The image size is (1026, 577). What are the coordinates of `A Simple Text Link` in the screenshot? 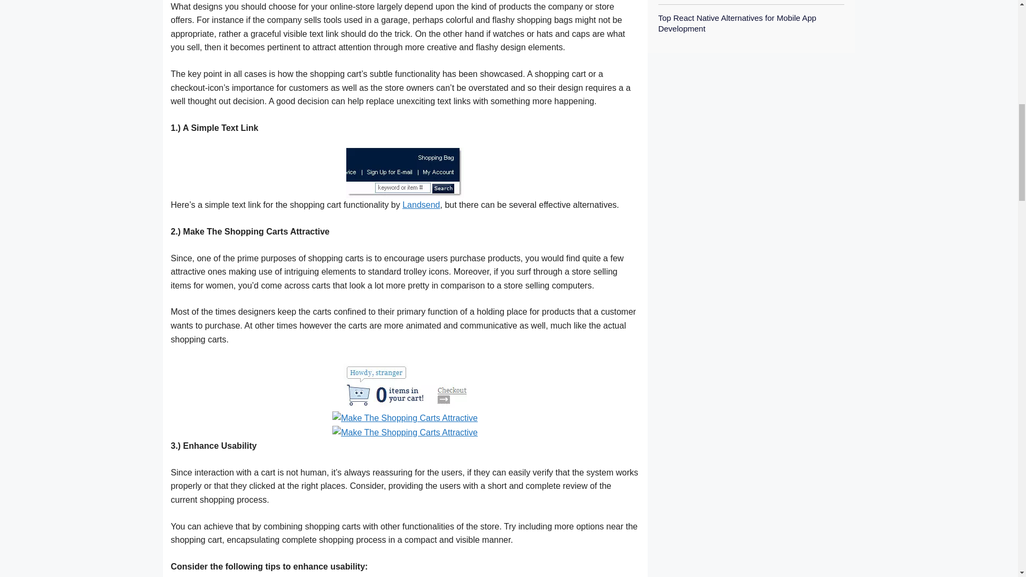 It's located at (405, 172).